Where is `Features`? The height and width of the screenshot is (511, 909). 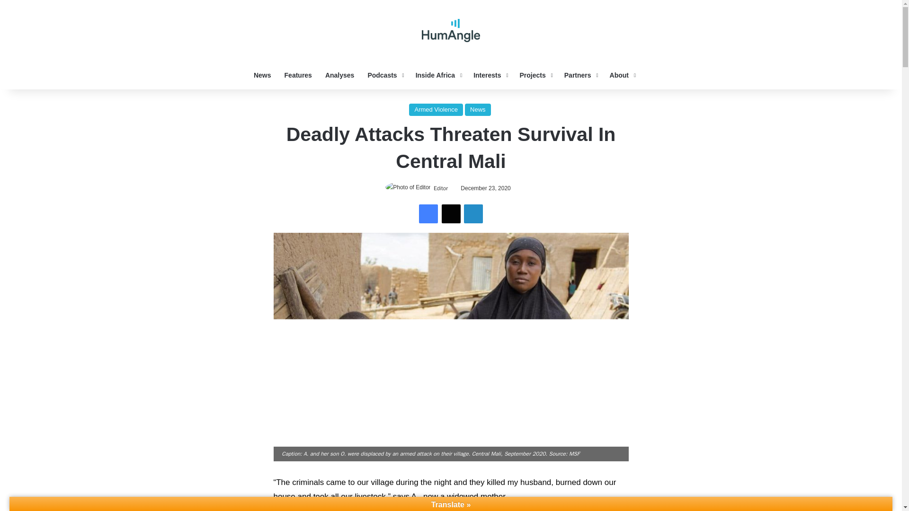 Features is located at coordinates (298, 75).